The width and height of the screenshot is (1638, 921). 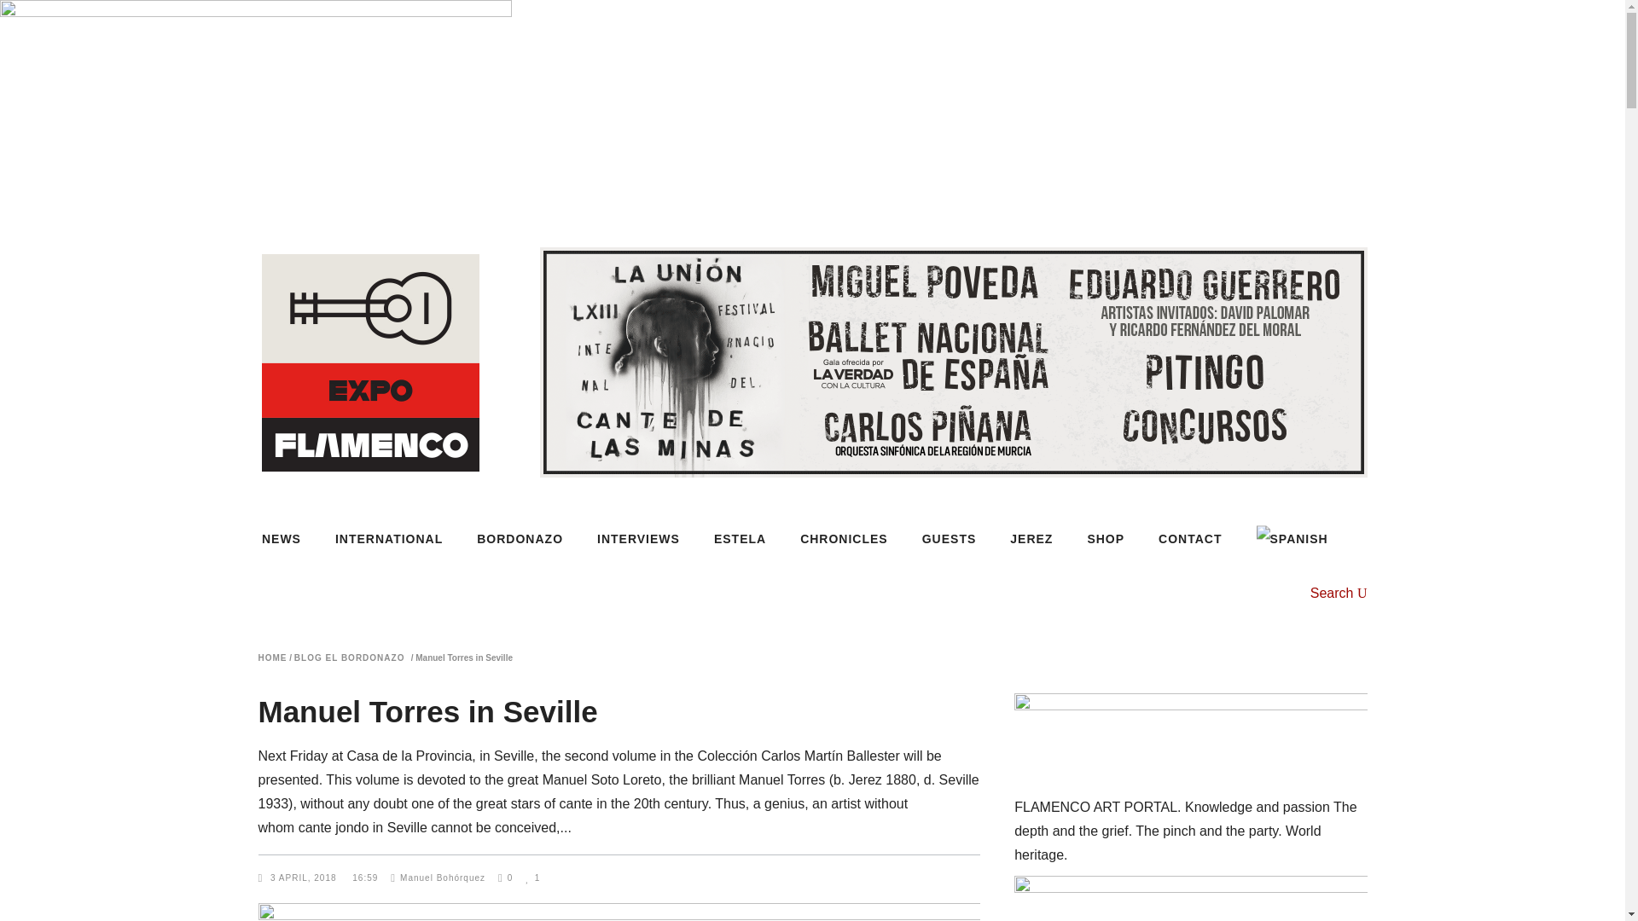 I want to click on SHOP, so click(x=1106, y=539).